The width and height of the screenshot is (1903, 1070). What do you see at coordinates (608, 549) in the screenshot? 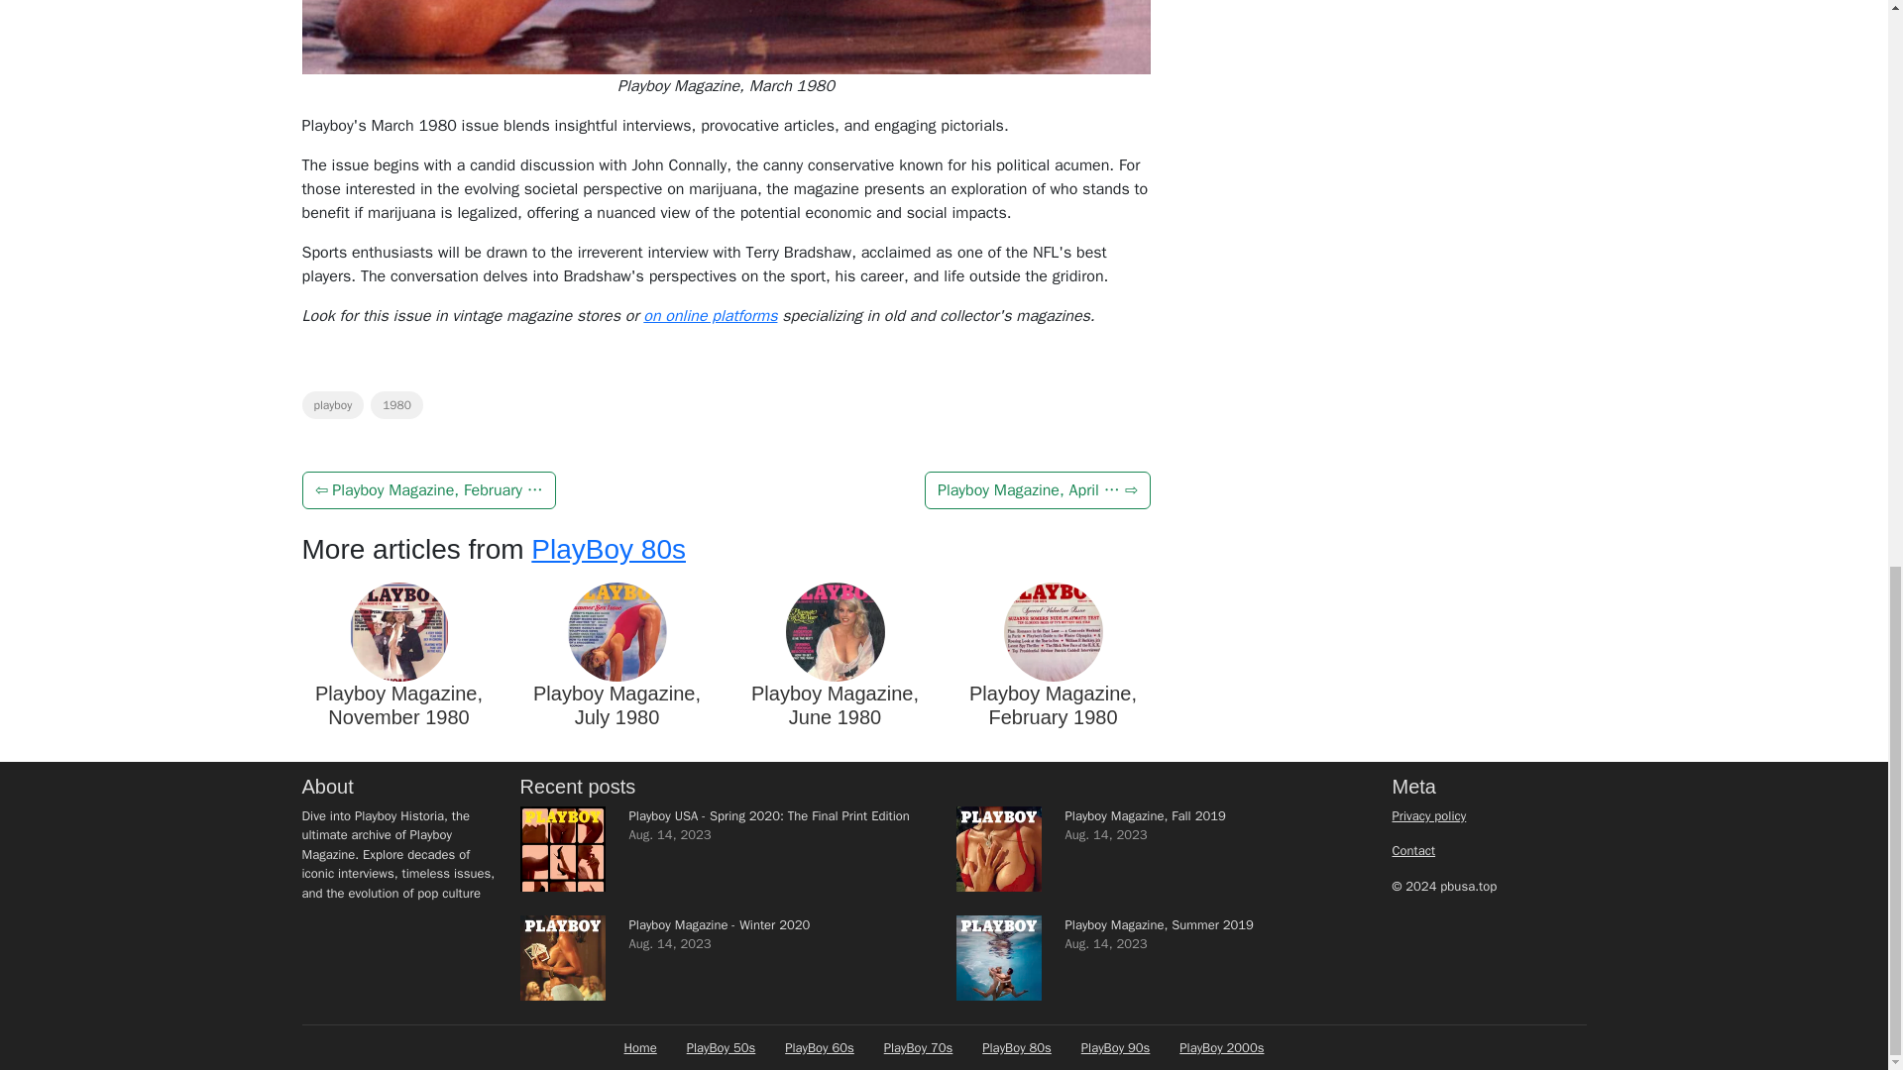
I see `PlayBoy 80s` at bounding box center [608, 549].